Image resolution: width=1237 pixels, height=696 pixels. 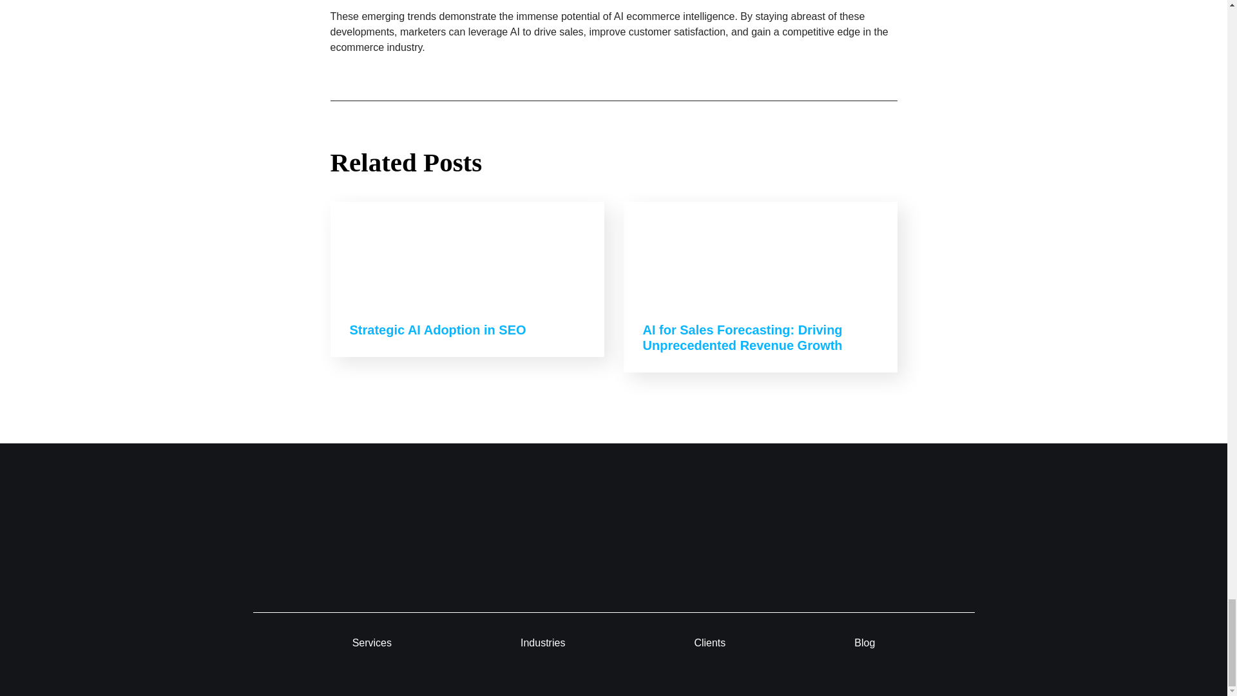 I want to click on Clients, so click(x=709, y=643).